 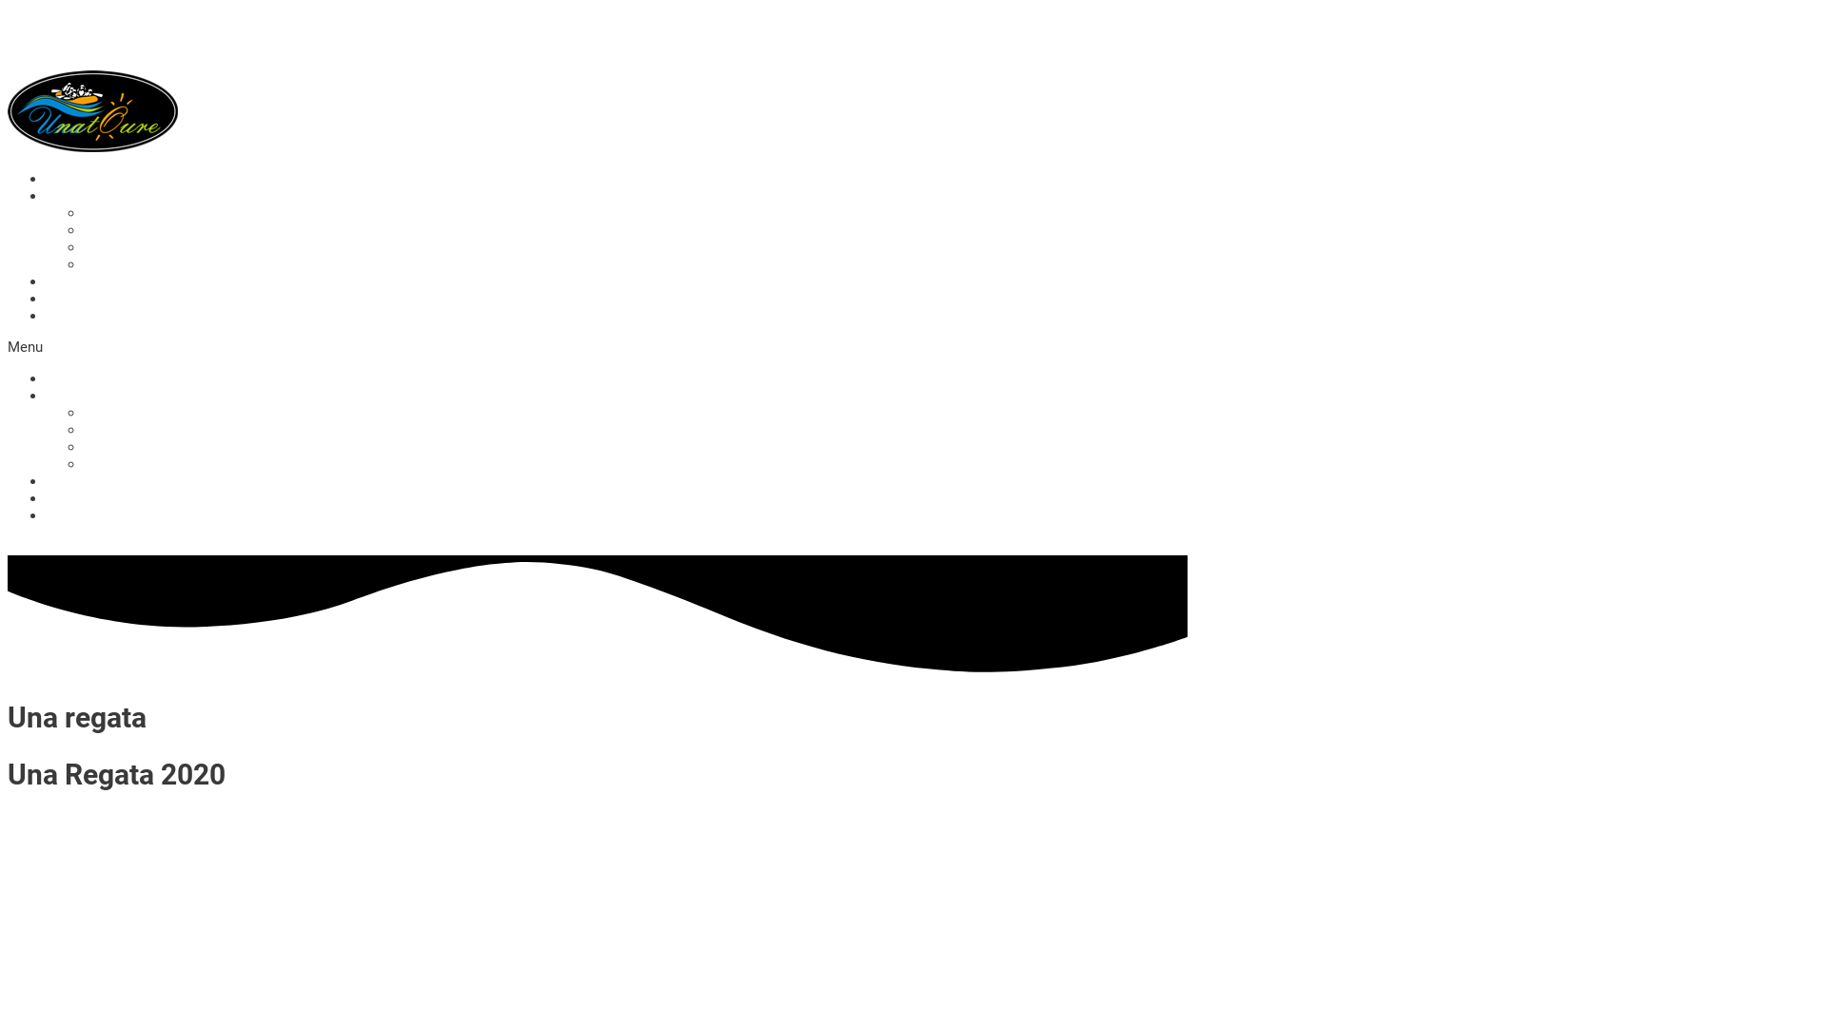 What do you see at coordinates (110, 281) in the screenshot?
I see `Foto i Video Galerija` at bounding box center [110, 281].